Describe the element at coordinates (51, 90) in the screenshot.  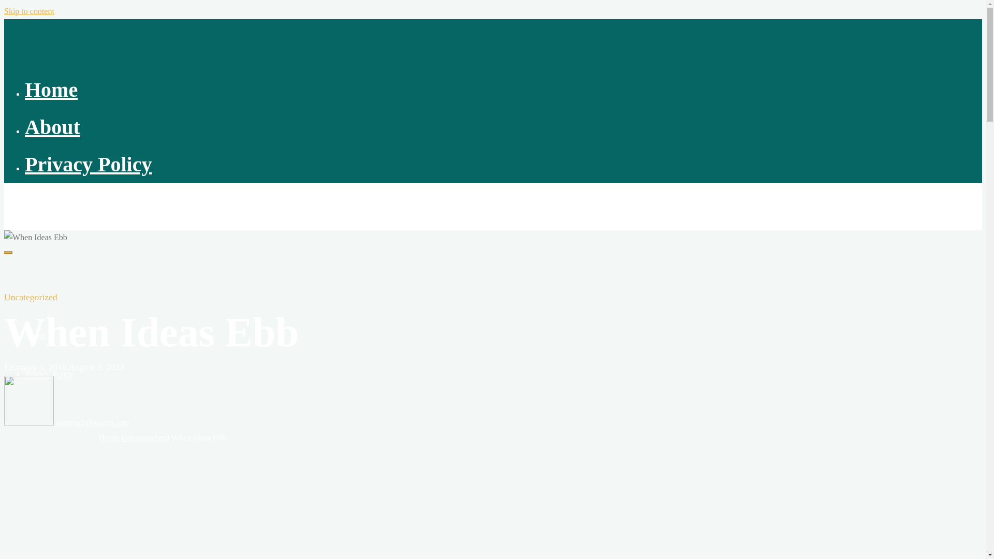
I see `Home` at that location.